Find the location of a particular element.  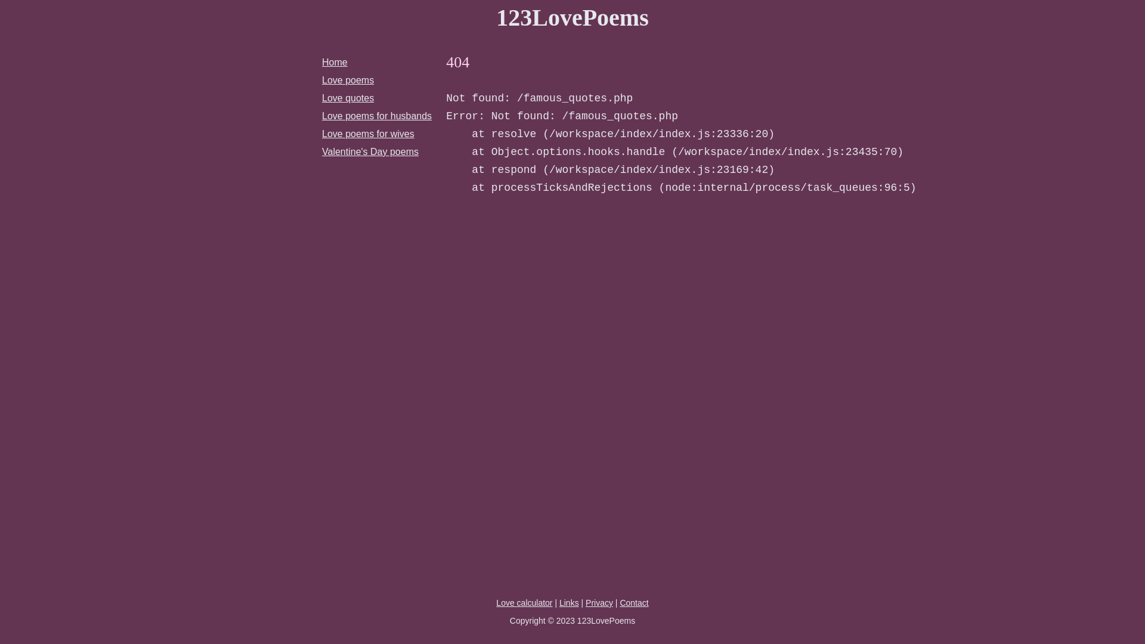

Love poems is located at coordinates (348, 80).